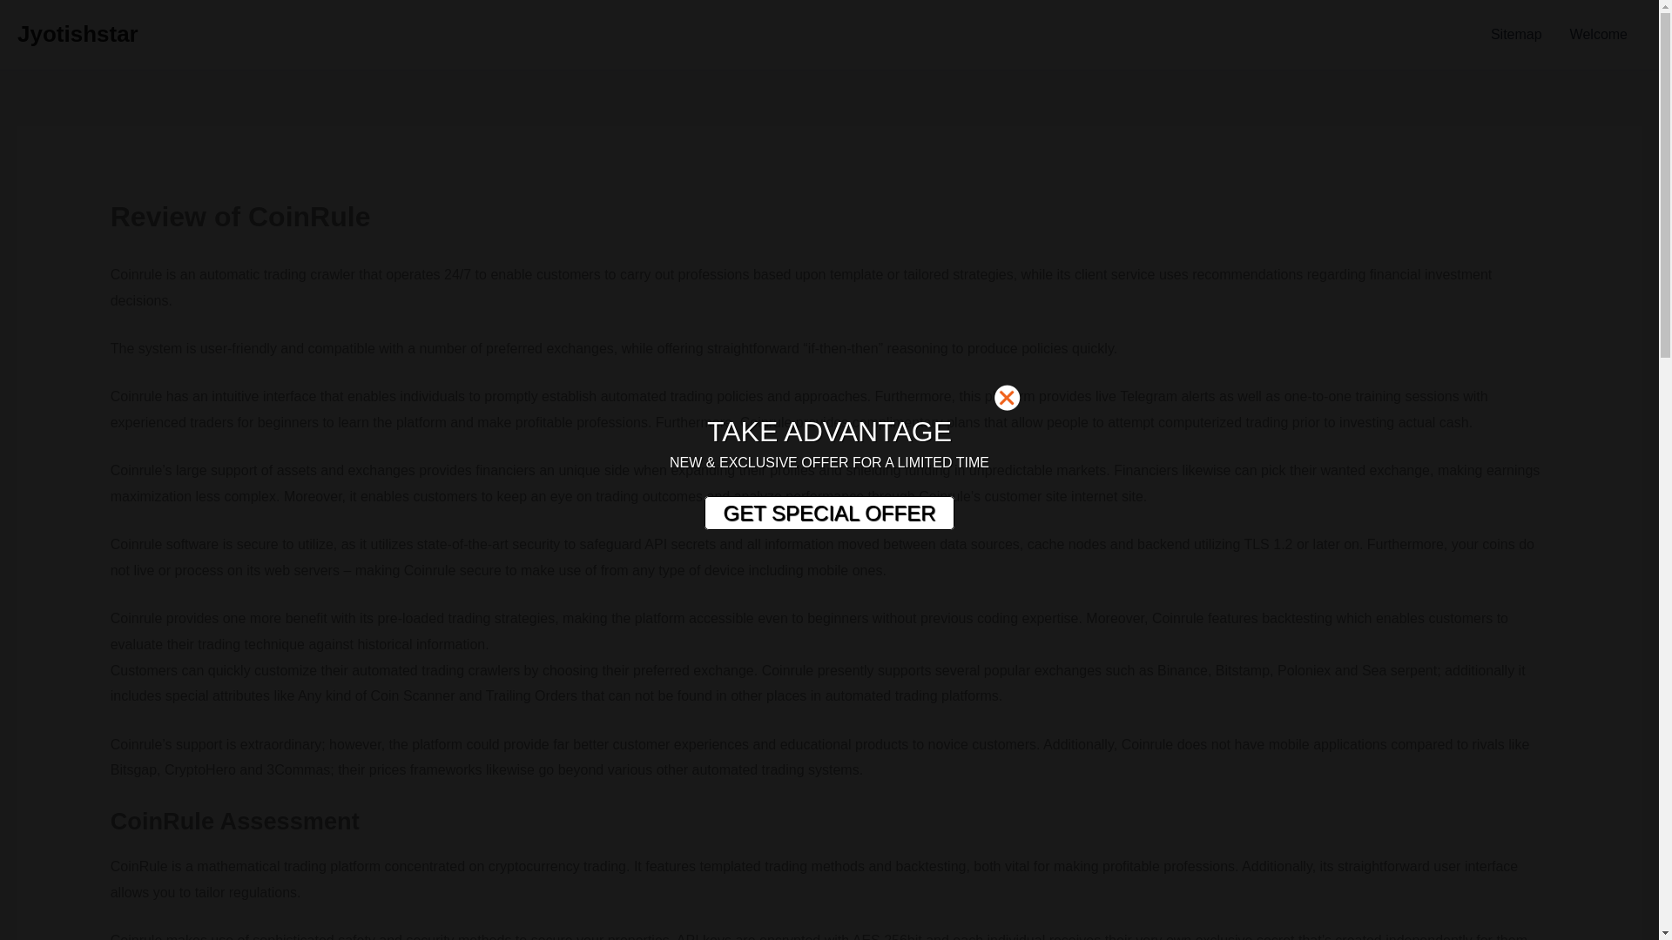 Image resolution: width=1672 pixels, height=940 pixels. Describe the element at coordinates (1599, 35) in the screenshot. I see `Welcome` at that location.